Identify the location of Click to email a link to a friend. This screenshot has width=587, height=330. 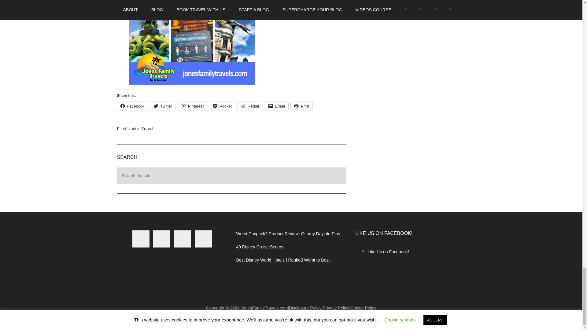
(277, 106).